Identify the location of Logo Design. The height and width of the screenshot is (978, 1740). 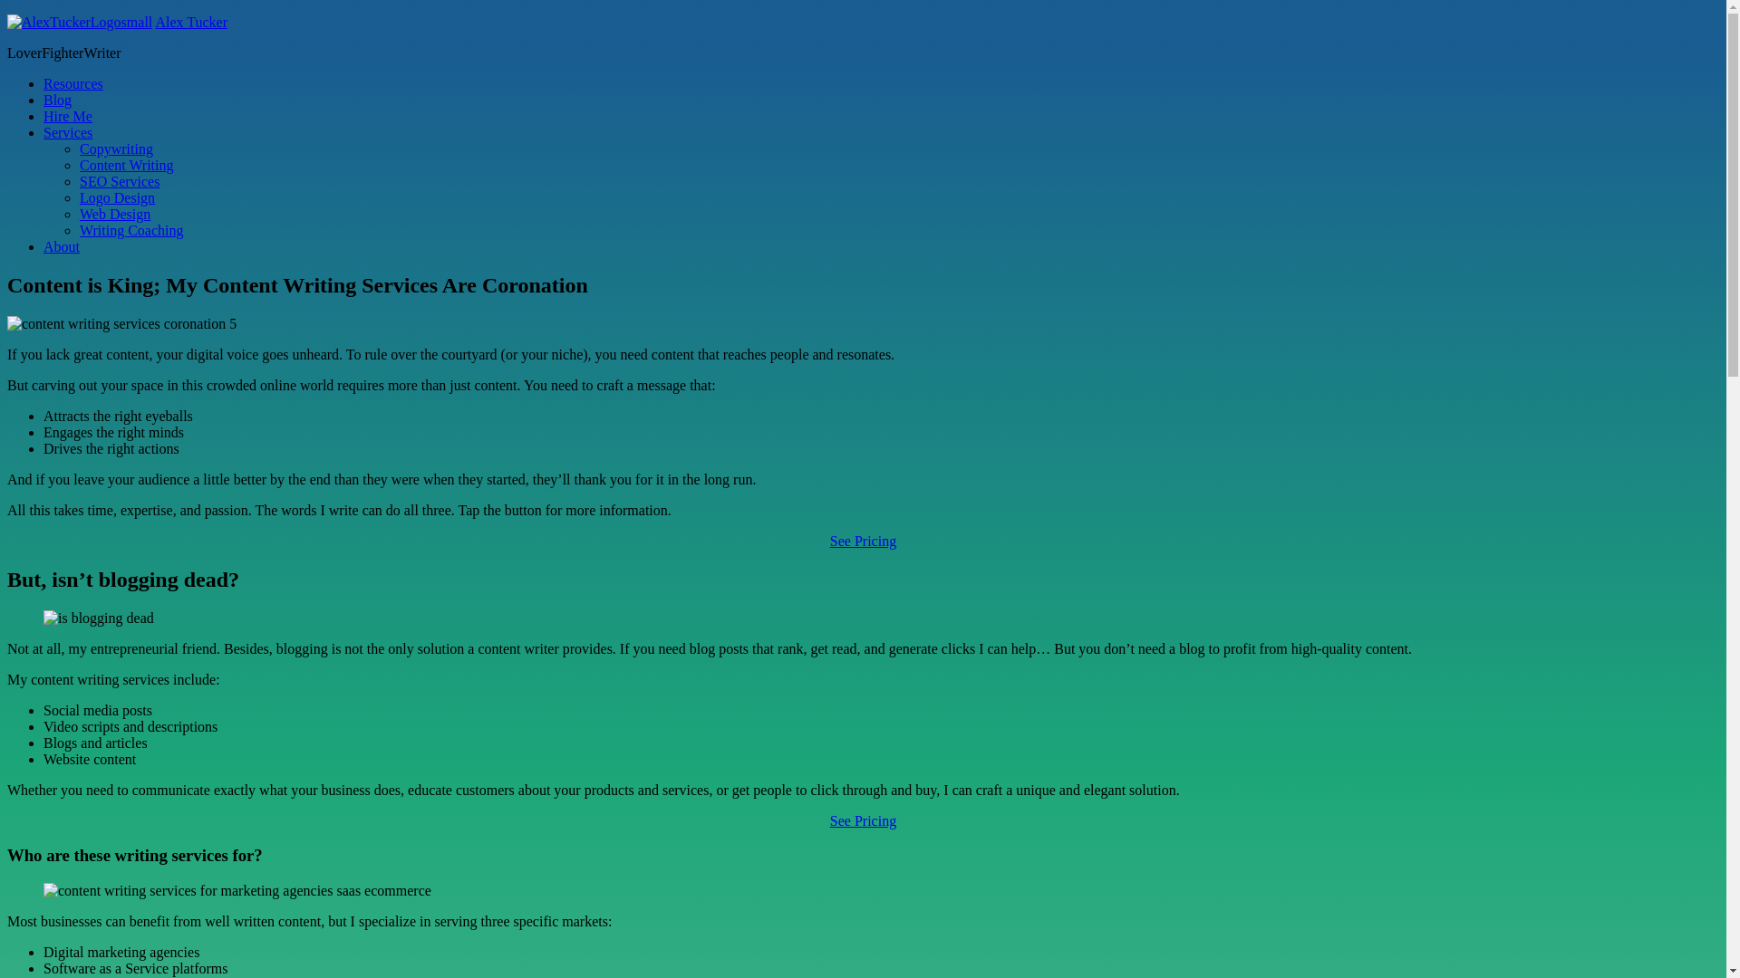
(118, 197).